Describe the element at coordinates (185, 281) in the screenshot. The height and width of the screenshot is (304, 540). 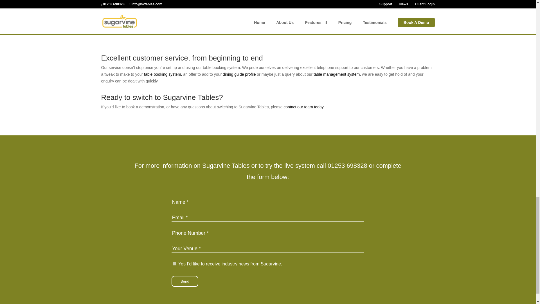
I see `Send` at that location.